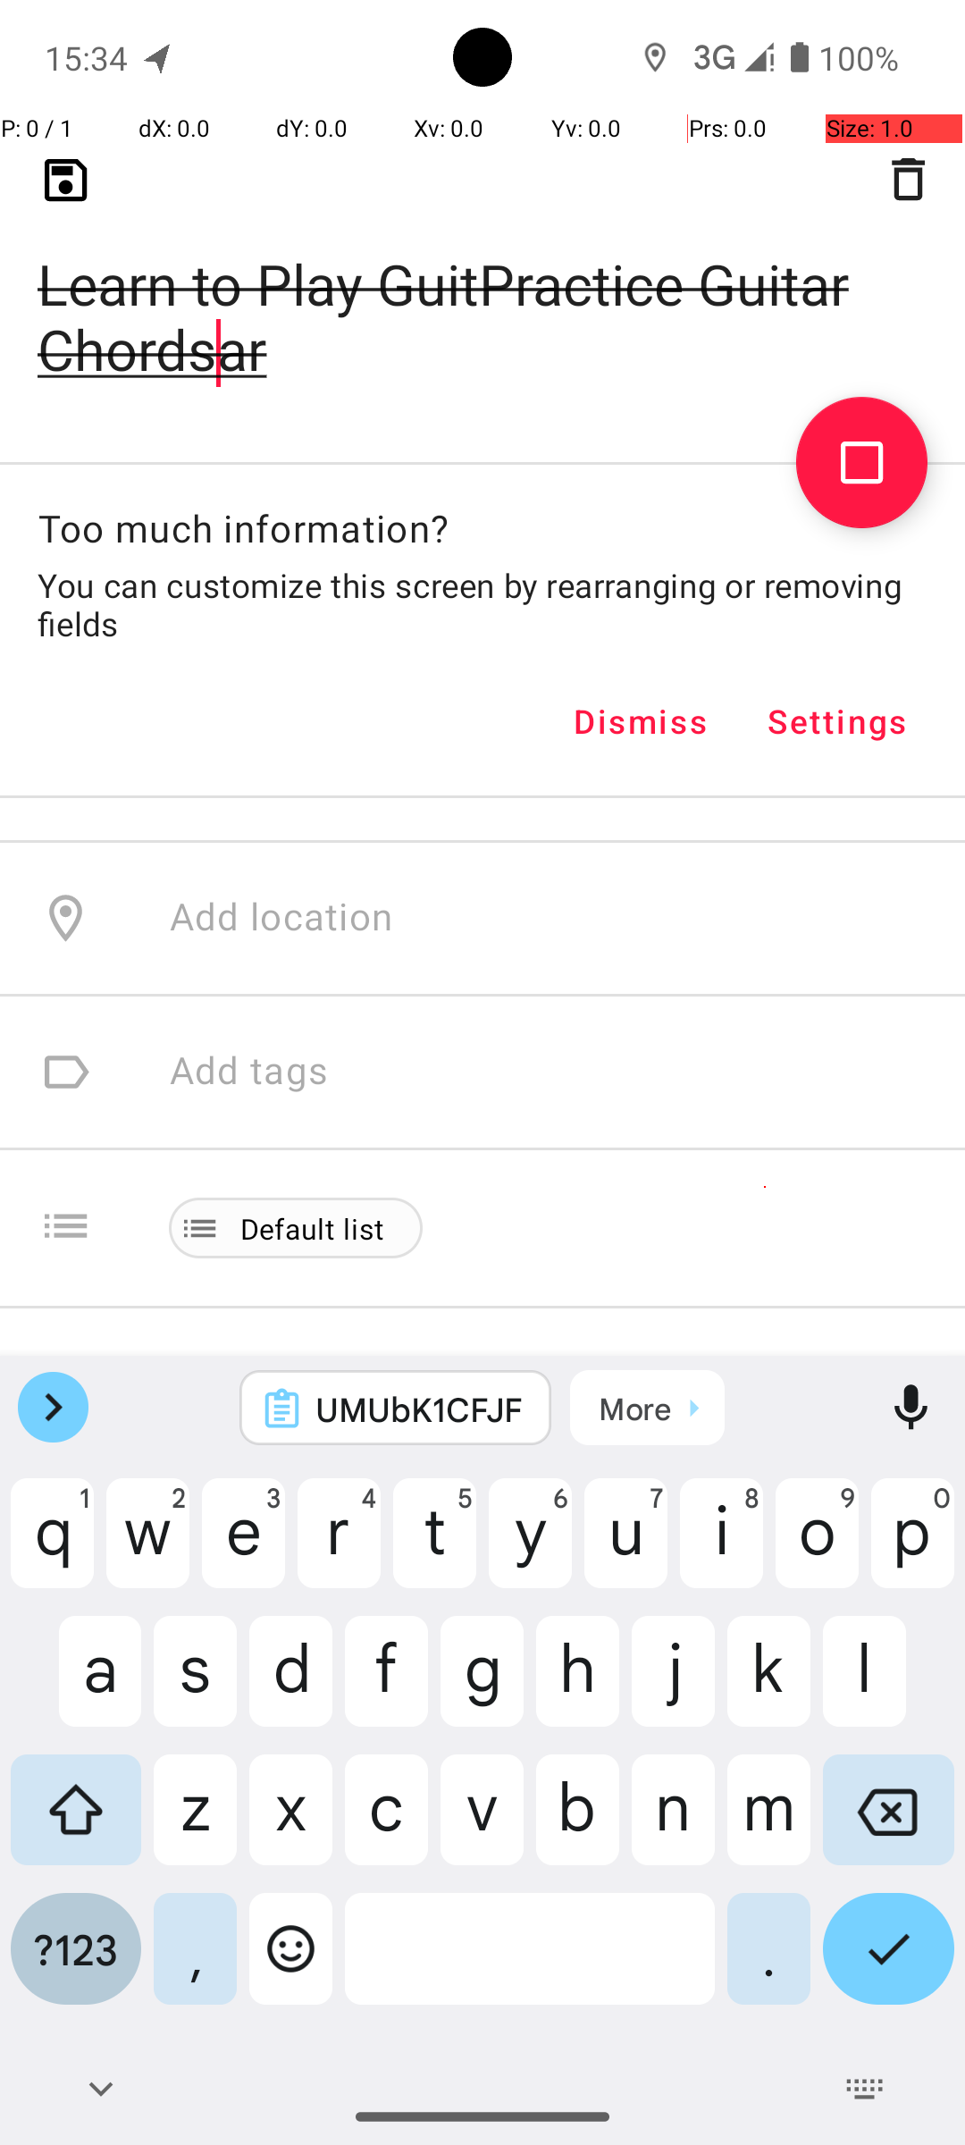  What do you see at coordinates (373, 304) in the screenshot?
I see `Week before due 16:53` at bounding box center [373, 304].